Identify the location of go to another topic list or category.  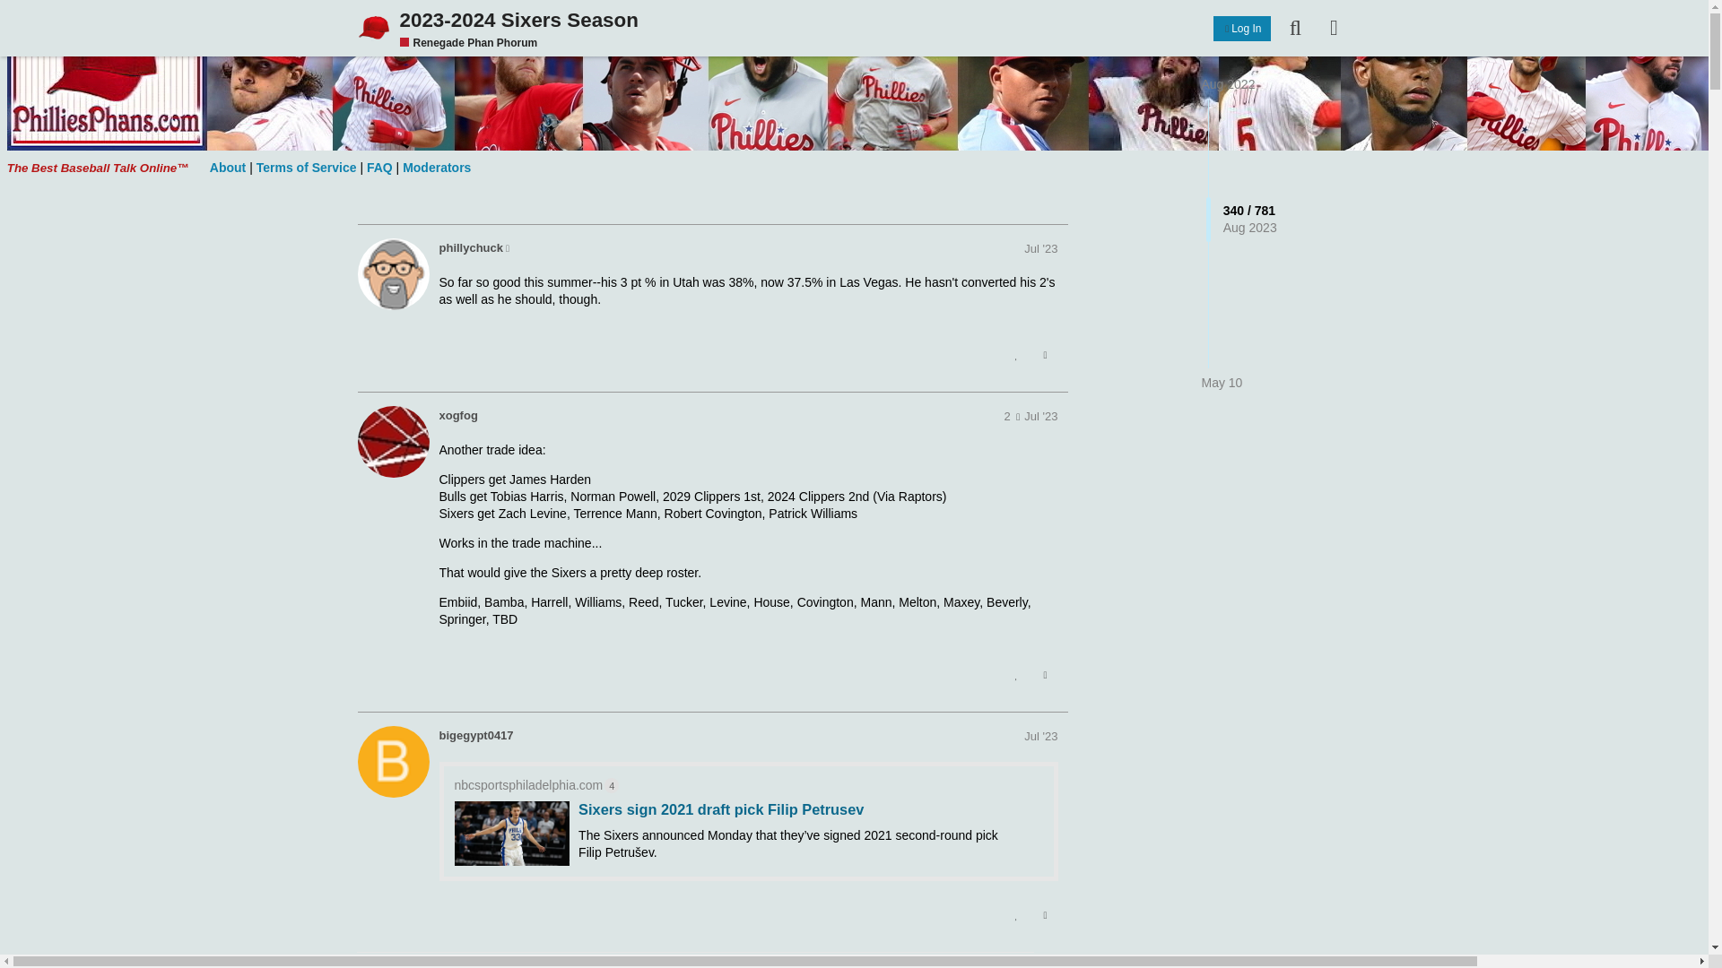
(1332, 27).